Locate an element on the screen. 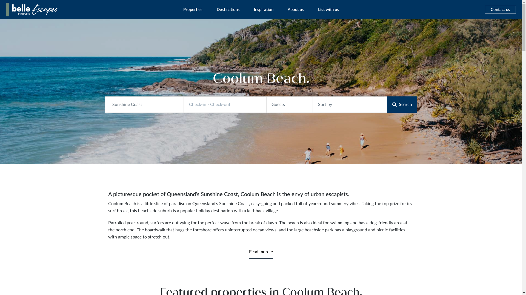 This screenshot has width=526, height=295. Read more is located at coordinates (261, 252).